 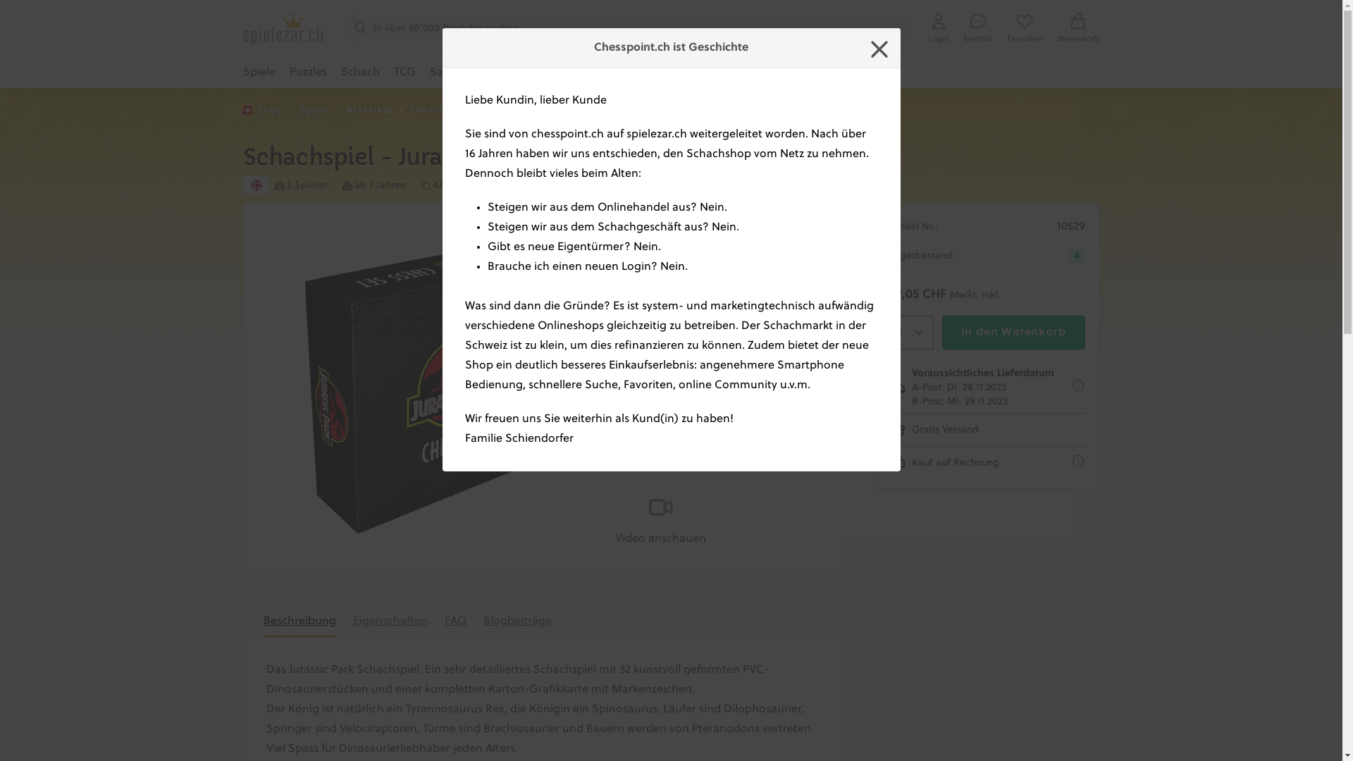 I want to click on Fundus, so click(x=702, y=73).